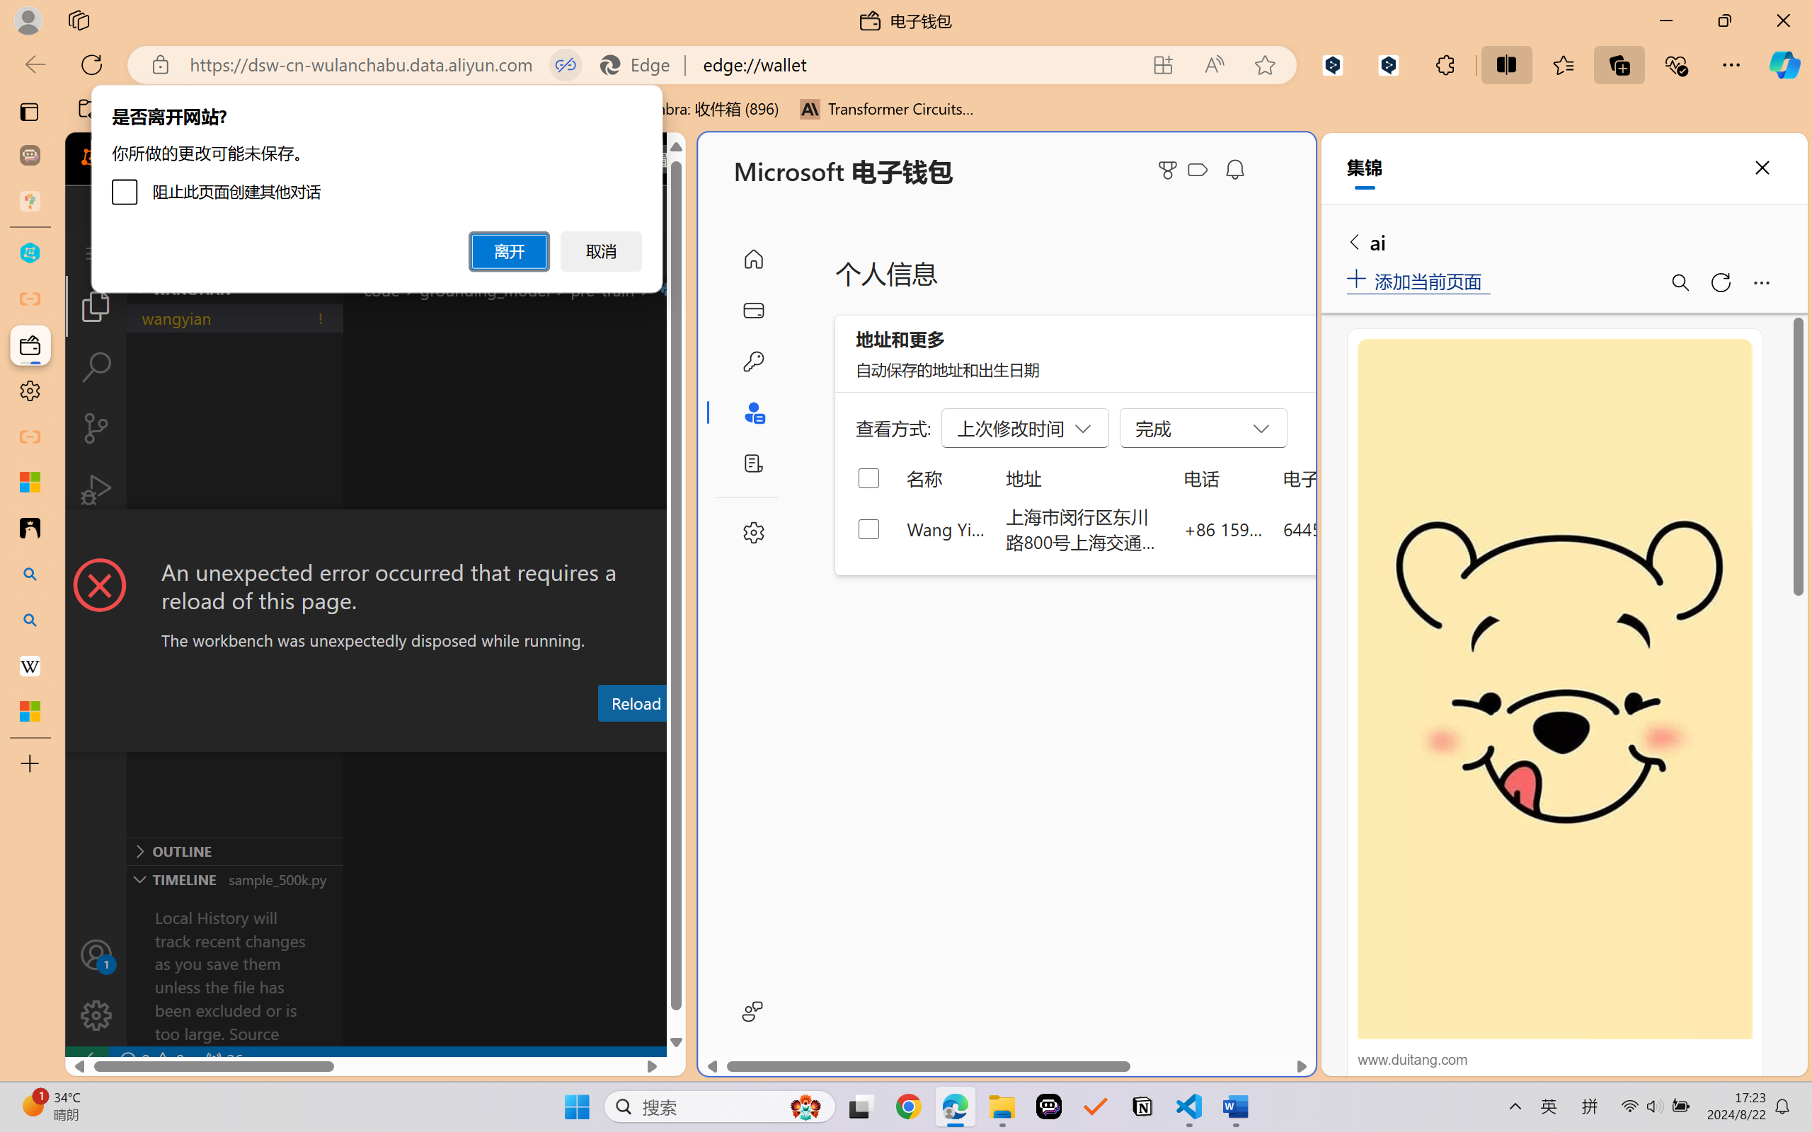 The height and width of the screenshot is (1132, 1812). Describe the element at coordinates (96, 954) in the screenshot. I see `Accounts - Sign in requested` at that location.